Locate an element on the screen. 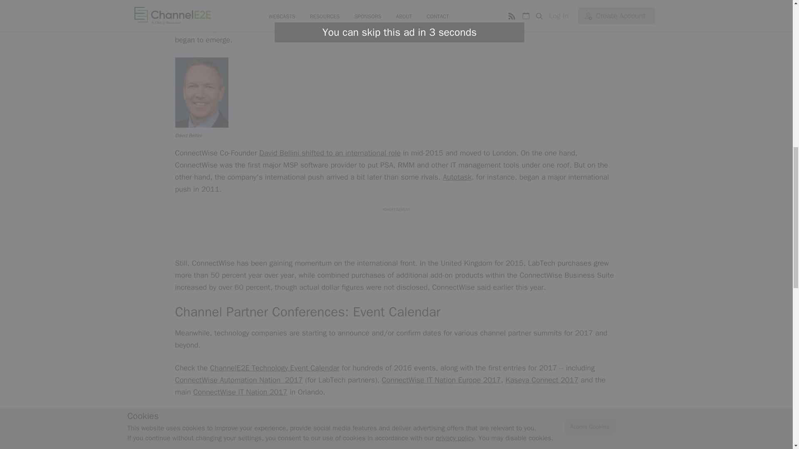  Kaseya Connect 2017 is located at coordinates (542, 380).